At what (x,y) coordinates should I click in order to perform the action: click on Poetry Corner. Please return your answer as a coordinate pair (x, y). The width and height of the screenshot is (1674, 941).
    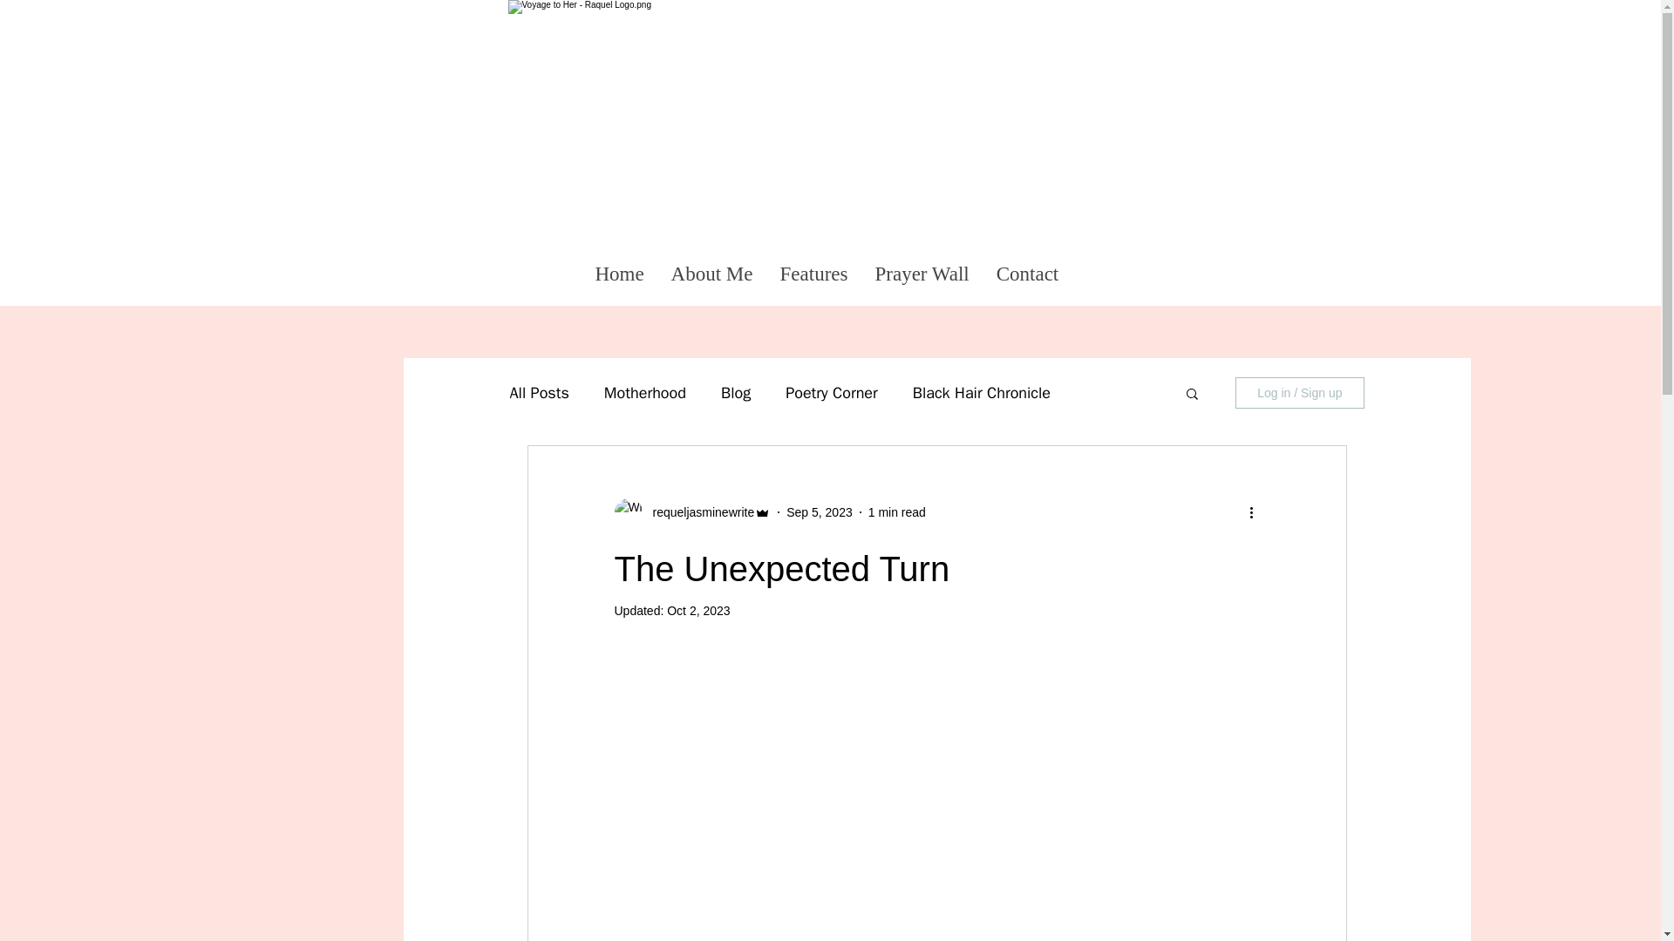
    Looking at the image, I should click on (831, 392).